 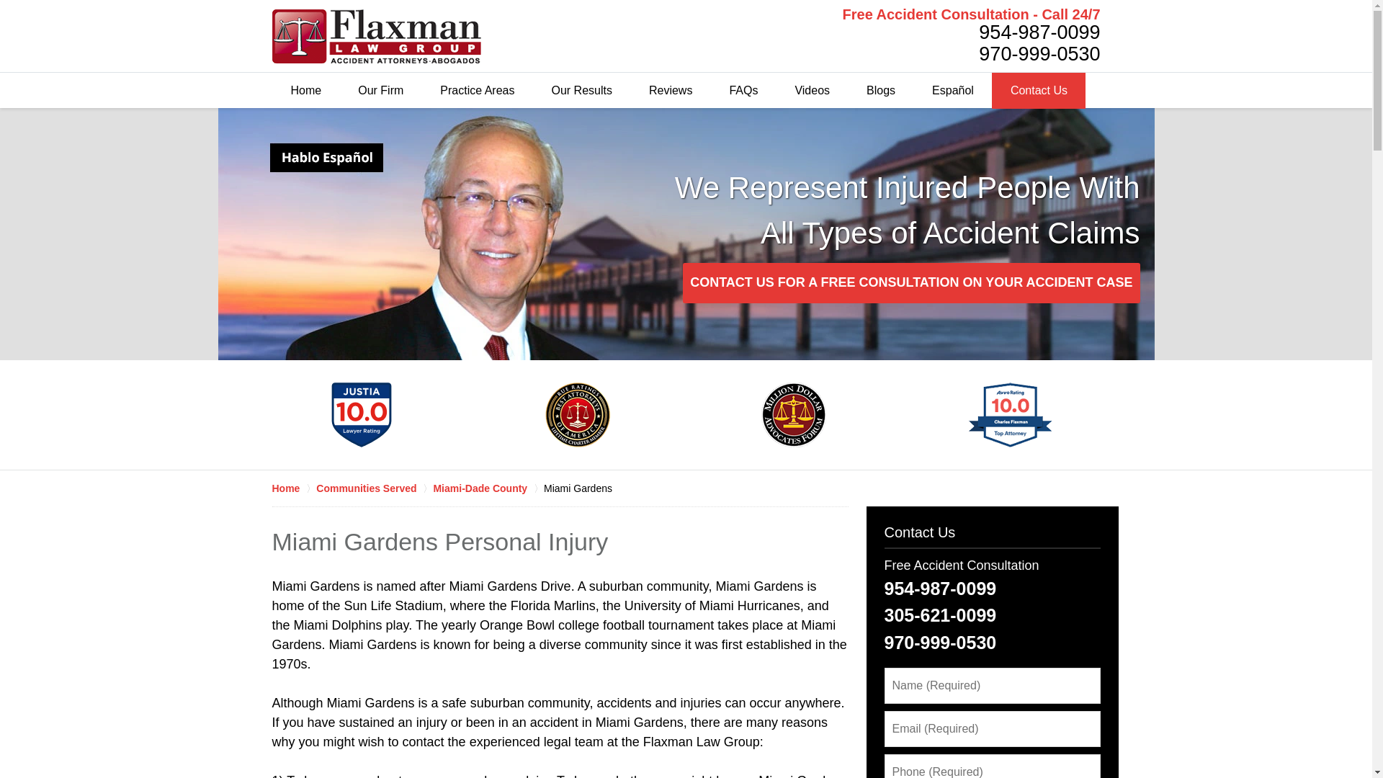 What do you see at coordinates (811, 91) in the screenshot?
I see `Videos` at bounding box center [811, 91].